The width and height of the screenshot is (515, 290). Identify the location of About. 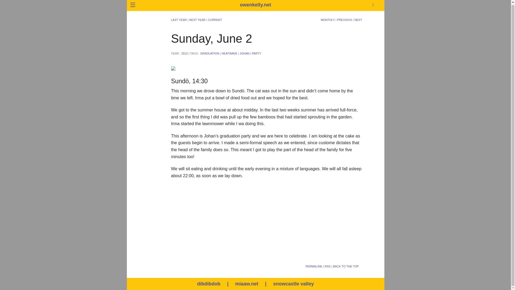
(93, 13).